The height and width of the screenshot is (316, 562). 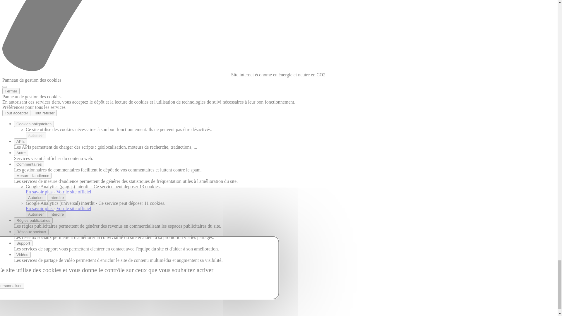 I want to click on Partenaires, so click(x=36, y=168).